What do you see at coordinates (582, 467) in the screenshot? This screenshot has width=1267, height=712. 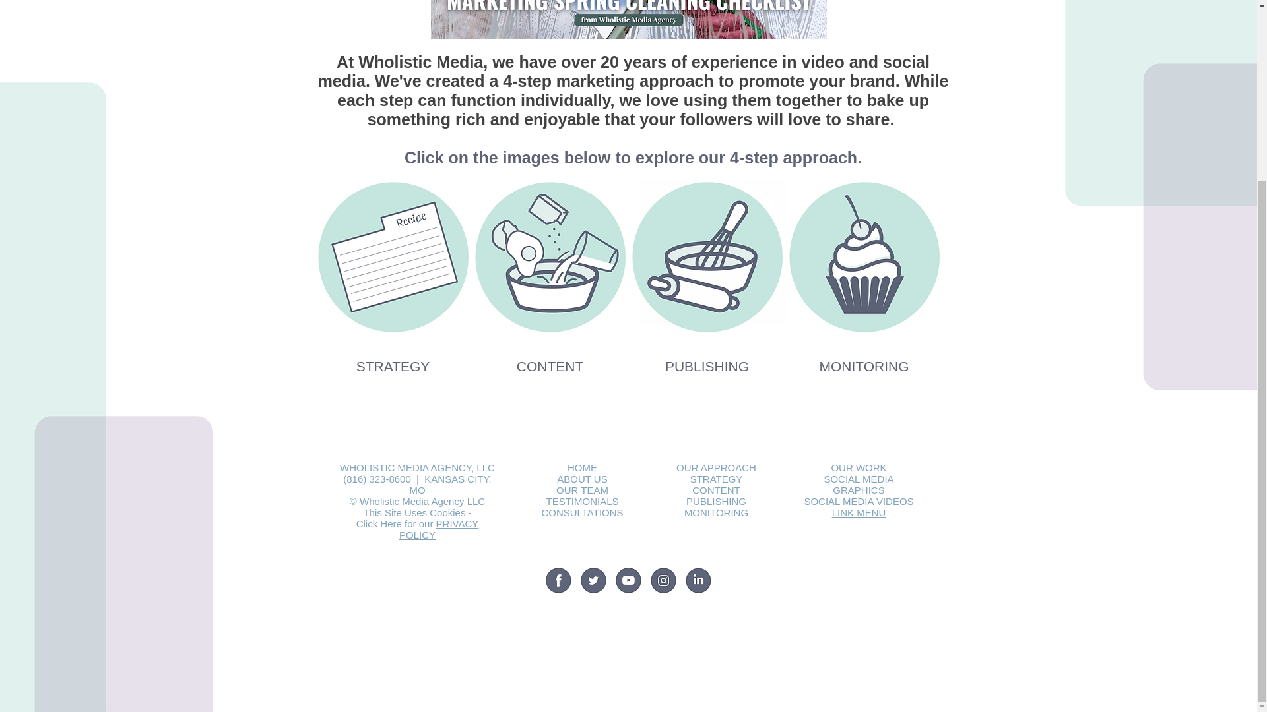 I see `HOME` at bounding box center [582, 467].